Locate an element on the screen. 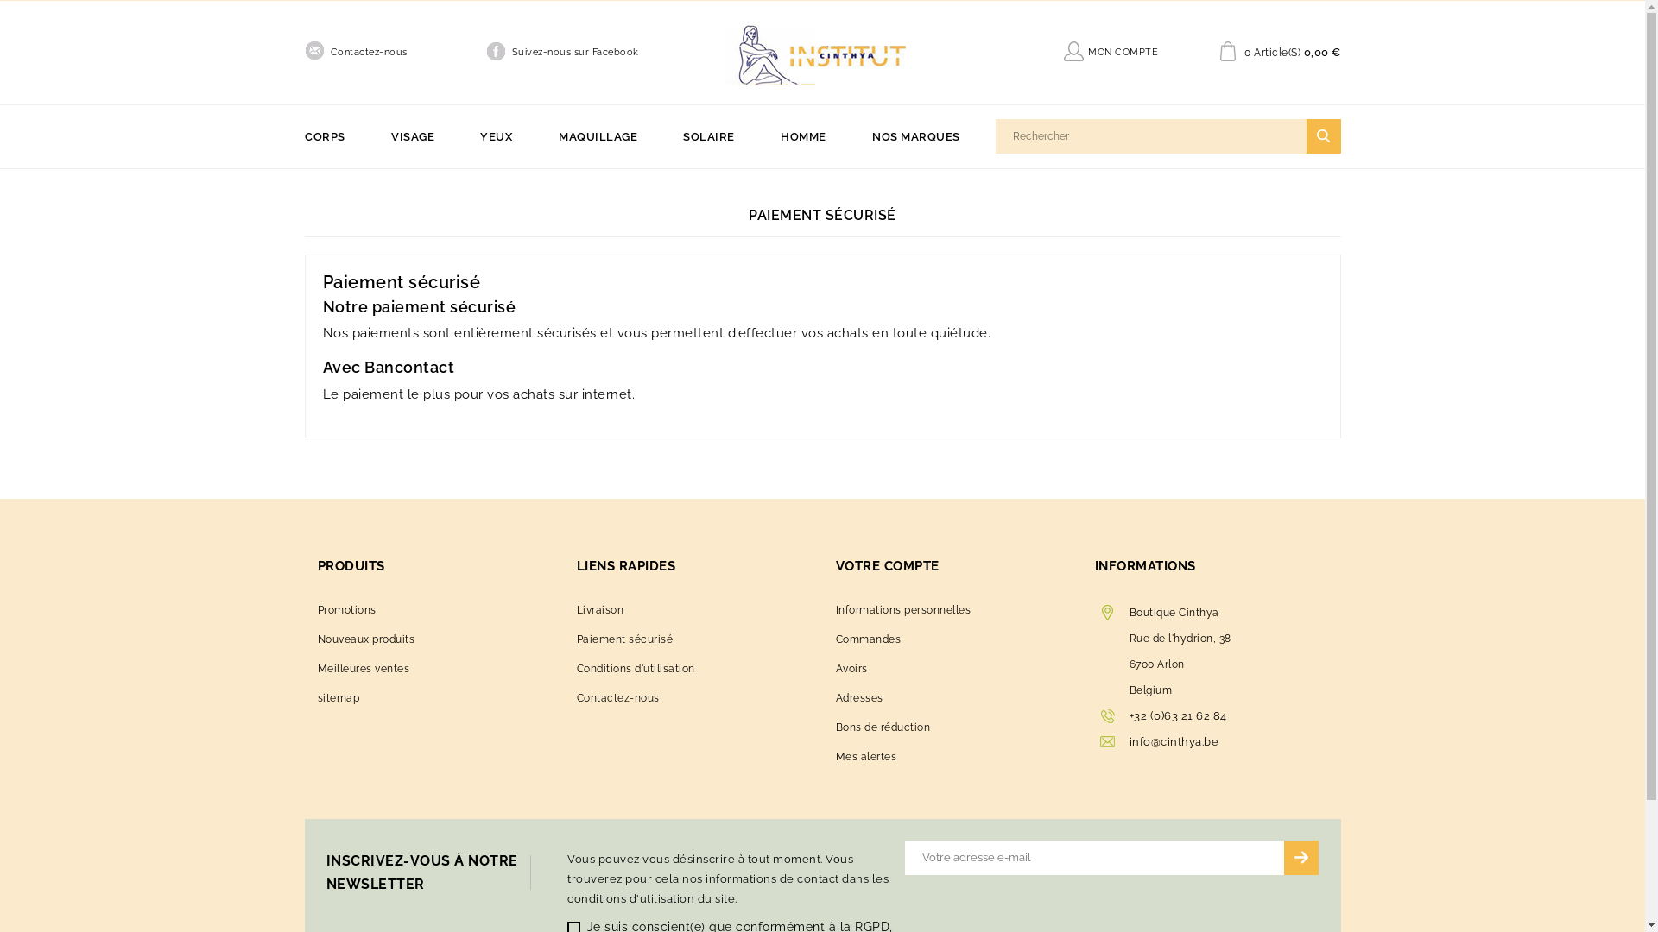 The height and width of the screenshot is (932, 1658). SOLAIRE is located at coordinates (709, 136).